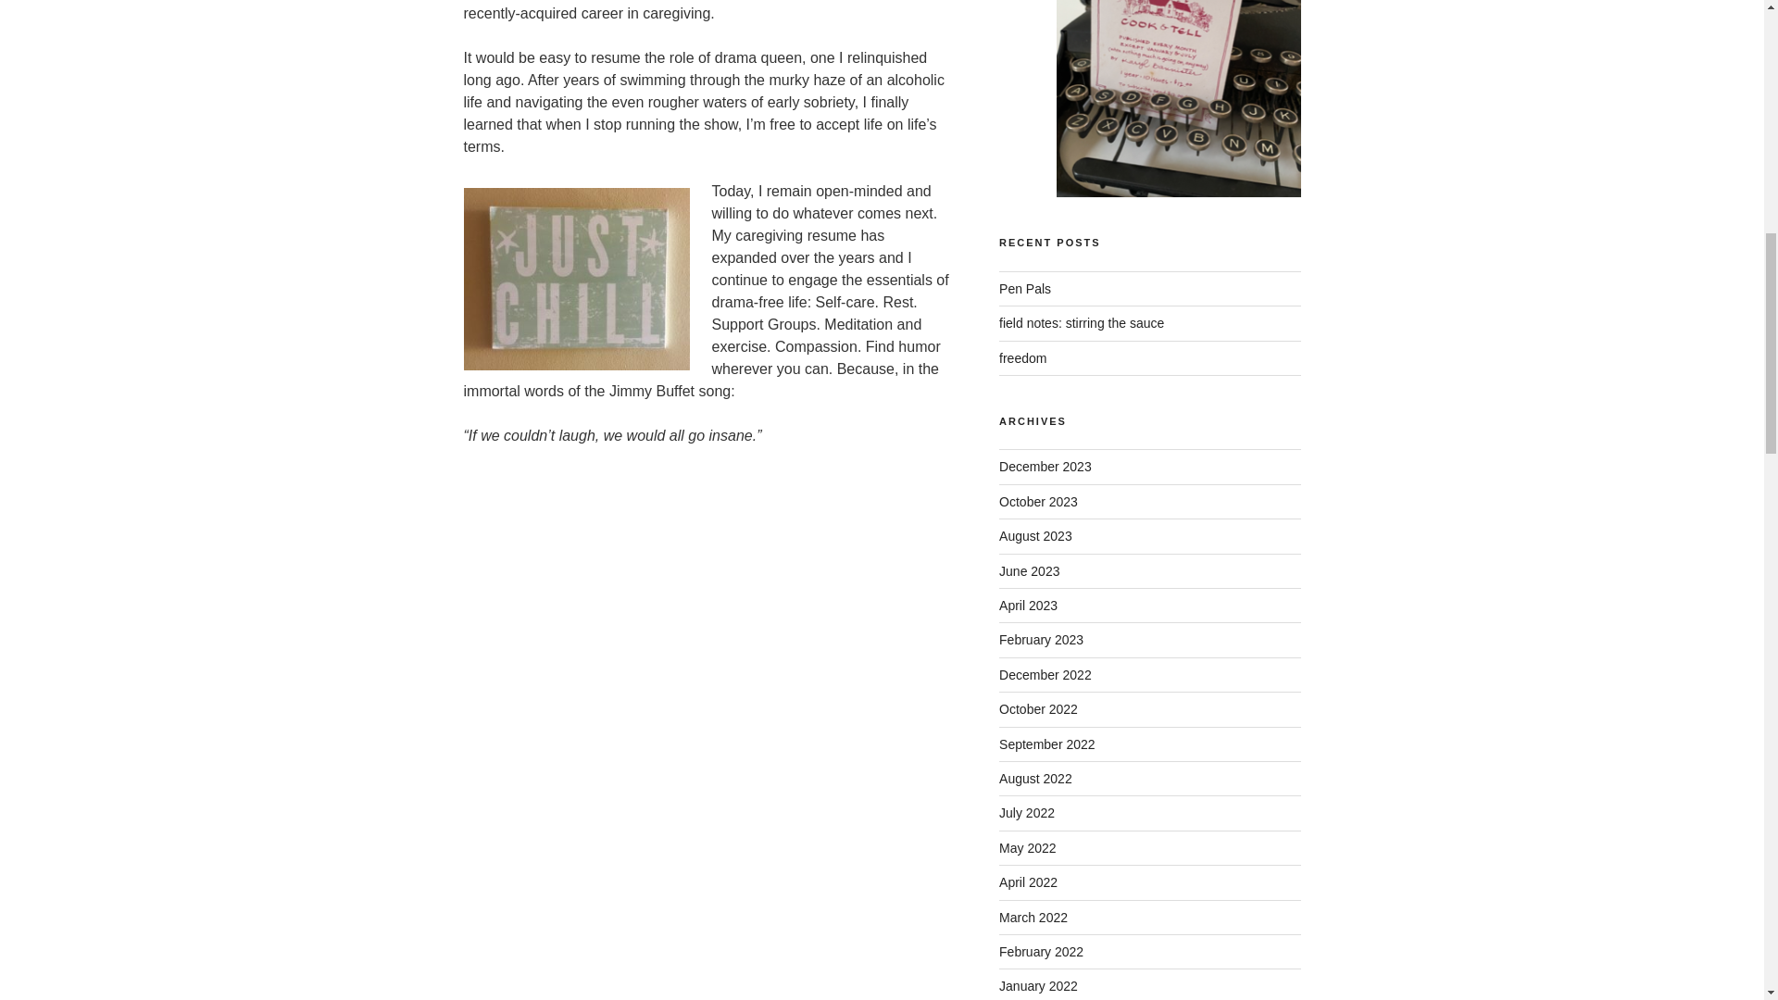 The image size is (1778, 1000). Describe the element at coordinates (1038, 501) in the screenshot. I see `October 2023` at that location.